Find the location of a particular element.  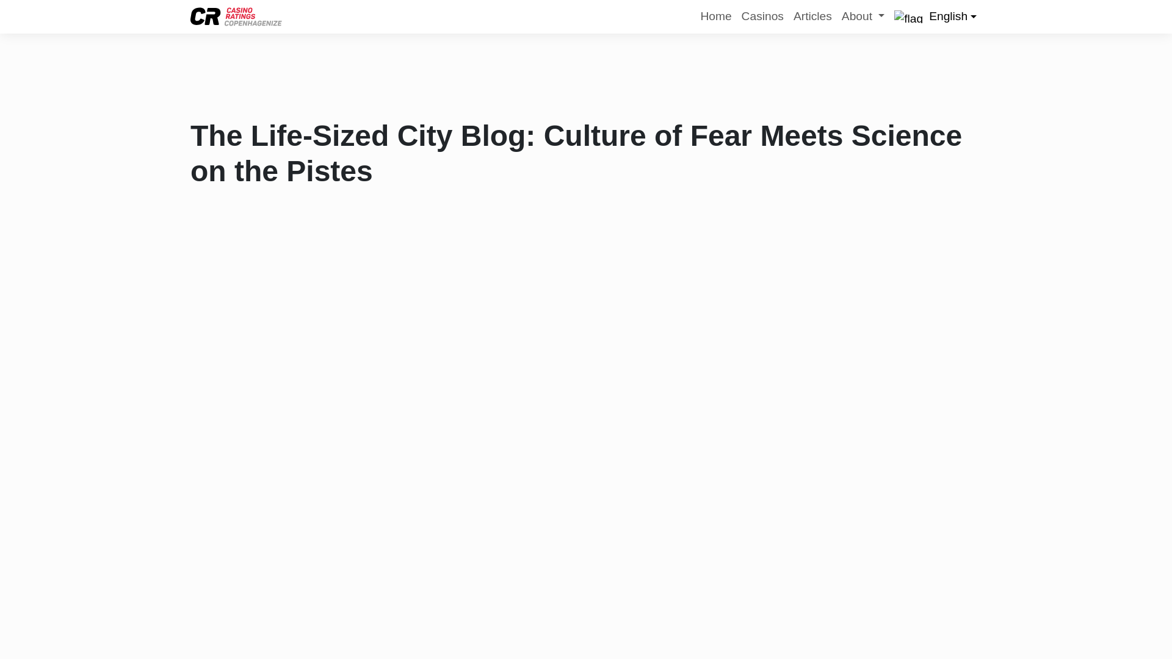

Casinos is located at coordinates (763, 16).